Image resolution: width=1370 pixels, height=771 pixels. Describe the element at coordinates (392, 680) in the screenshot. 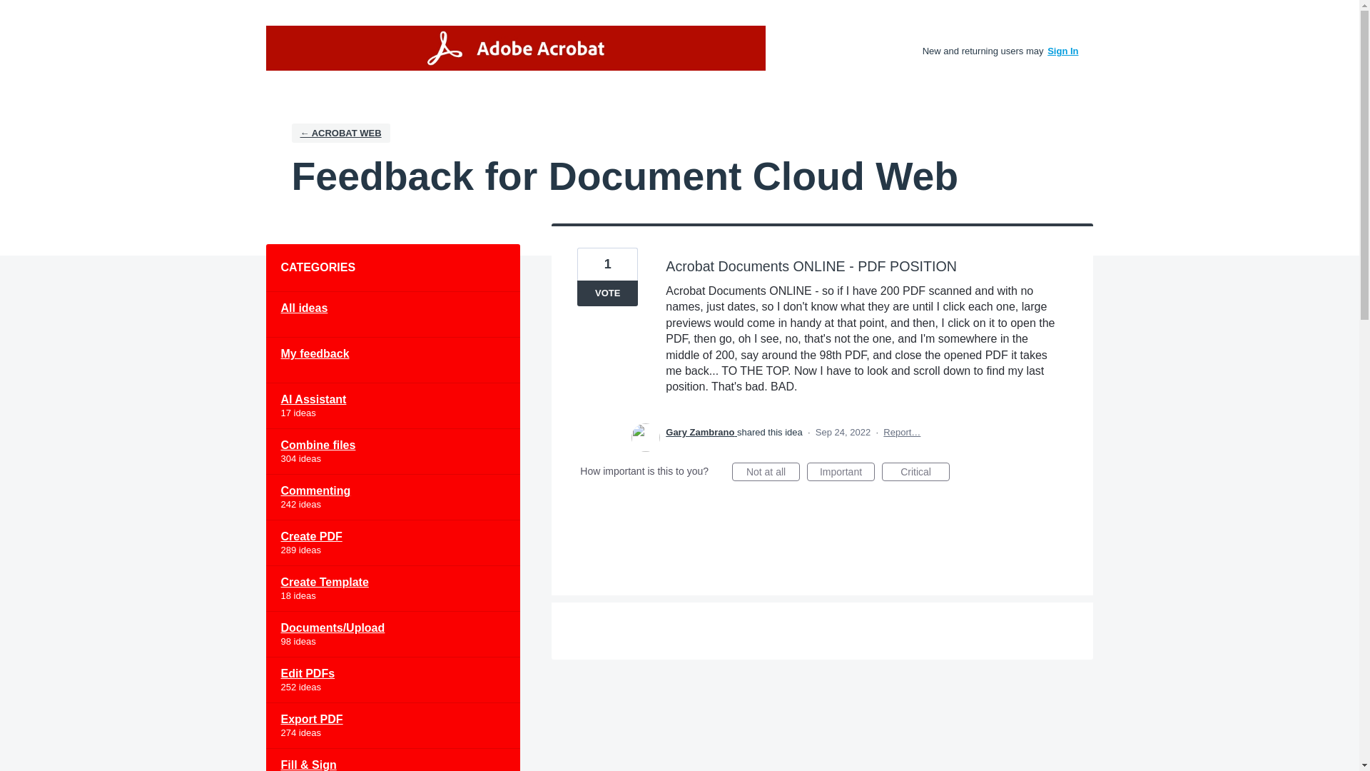

I see `View all ideas in category Edit PDFs` at that location.